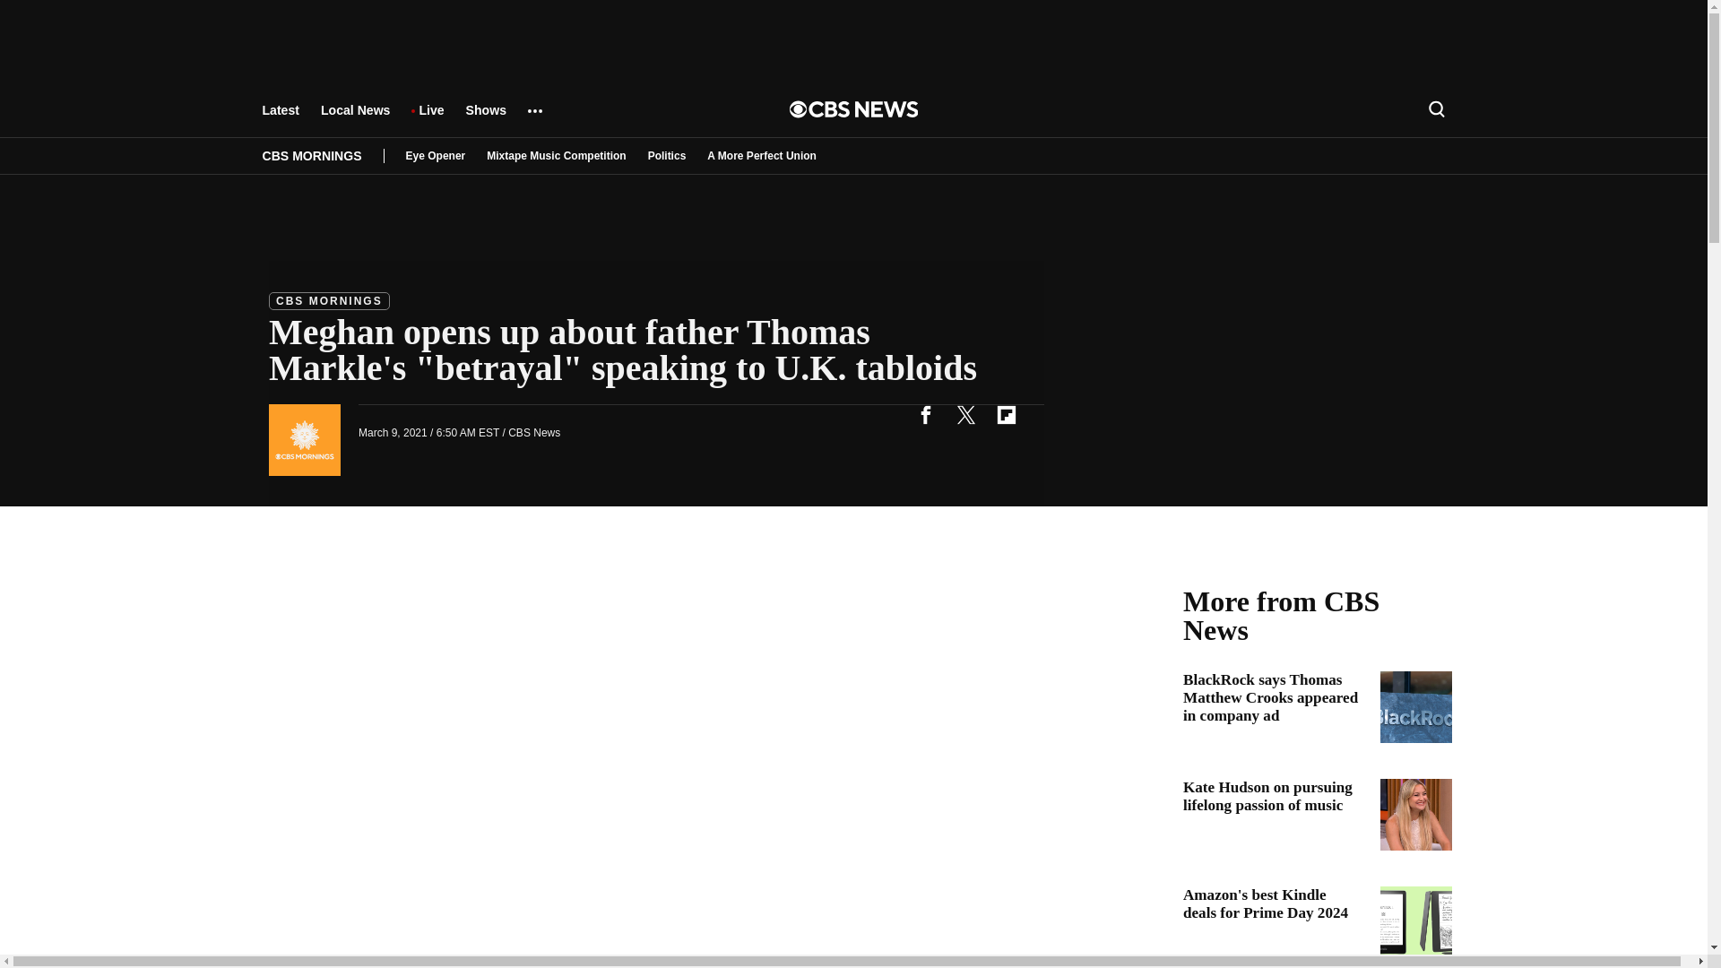 Image resolution: width=1721 pixels, height=968 pixels. Describe the element at coordinates (925, 414) in the screenshot. I see `facebook` at that location.